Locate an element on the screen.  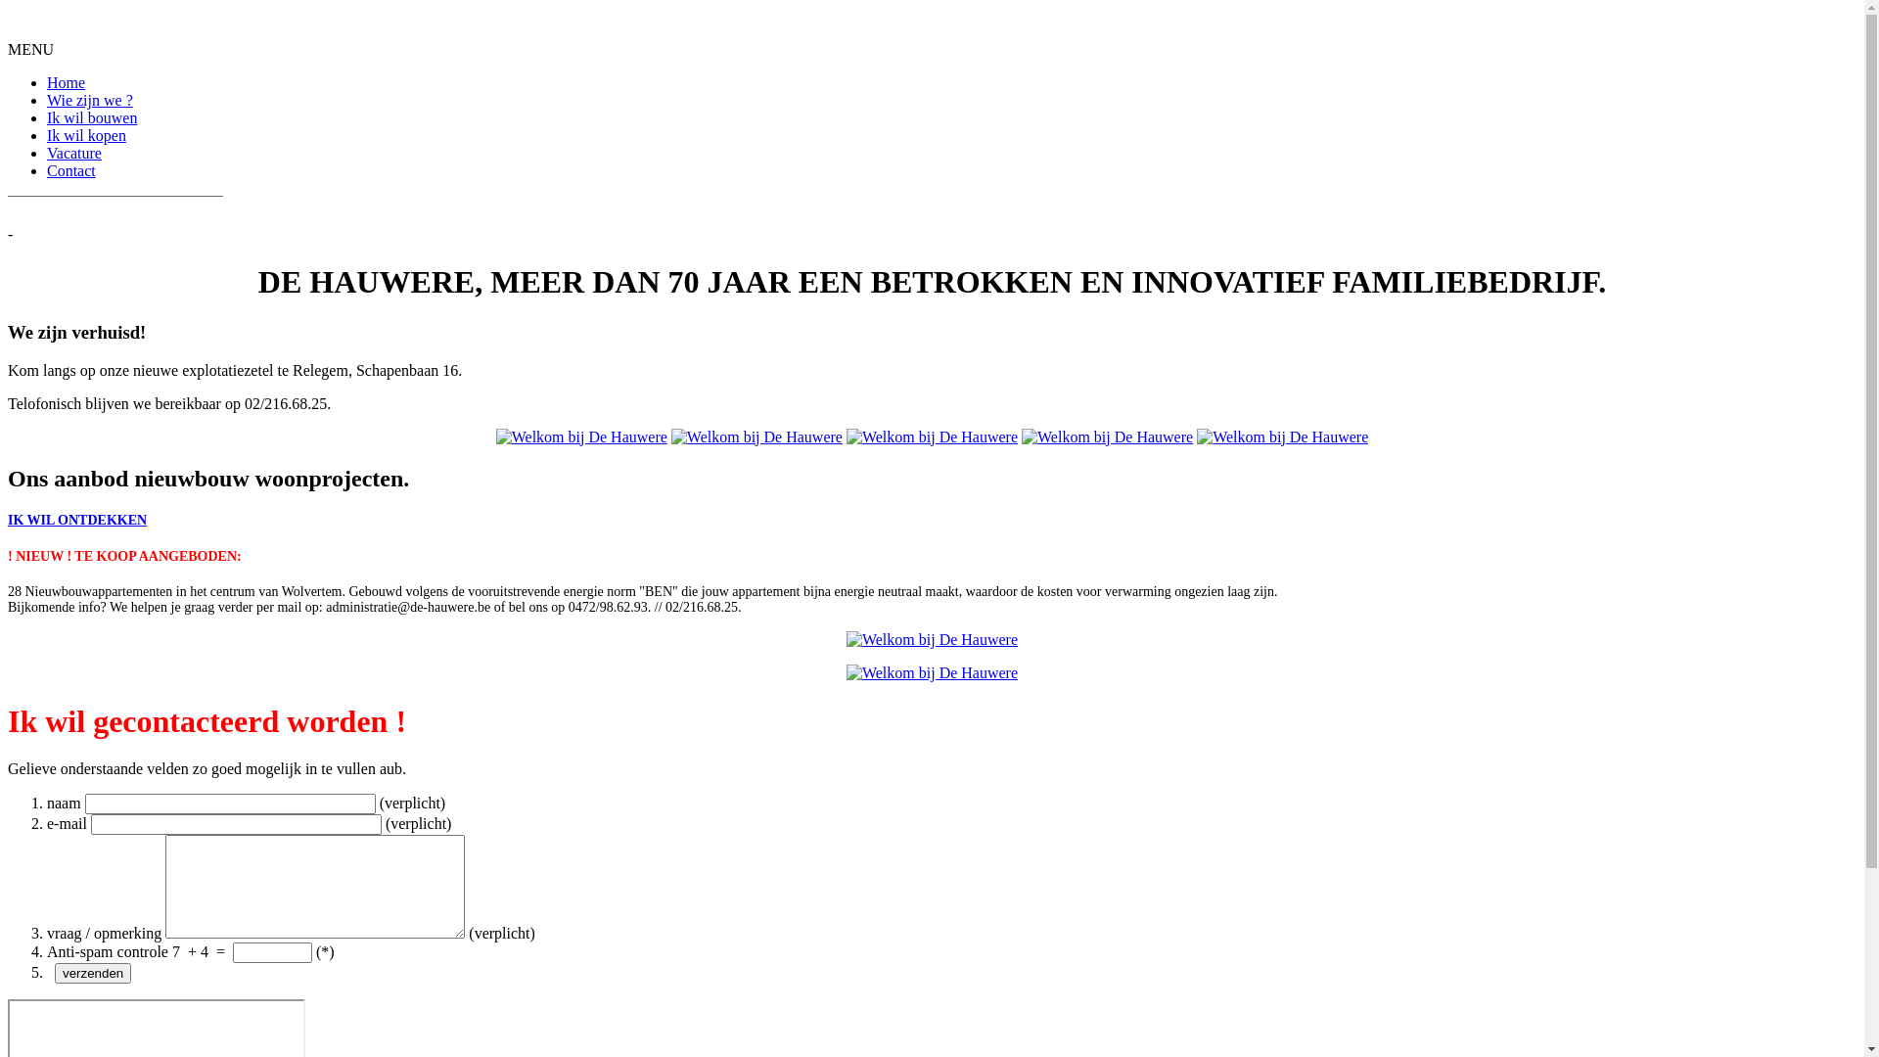
Welkom bij De Hauwere is located at coordinates (581, 437).